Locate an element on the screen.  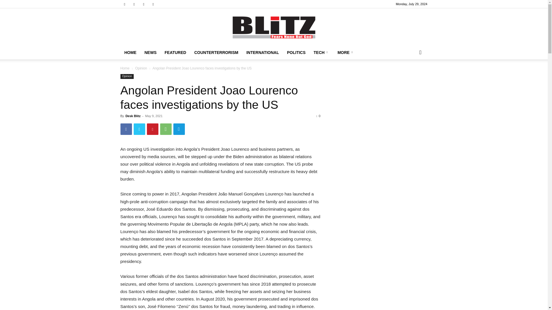
Twitter is located at coordinates (139, 129).